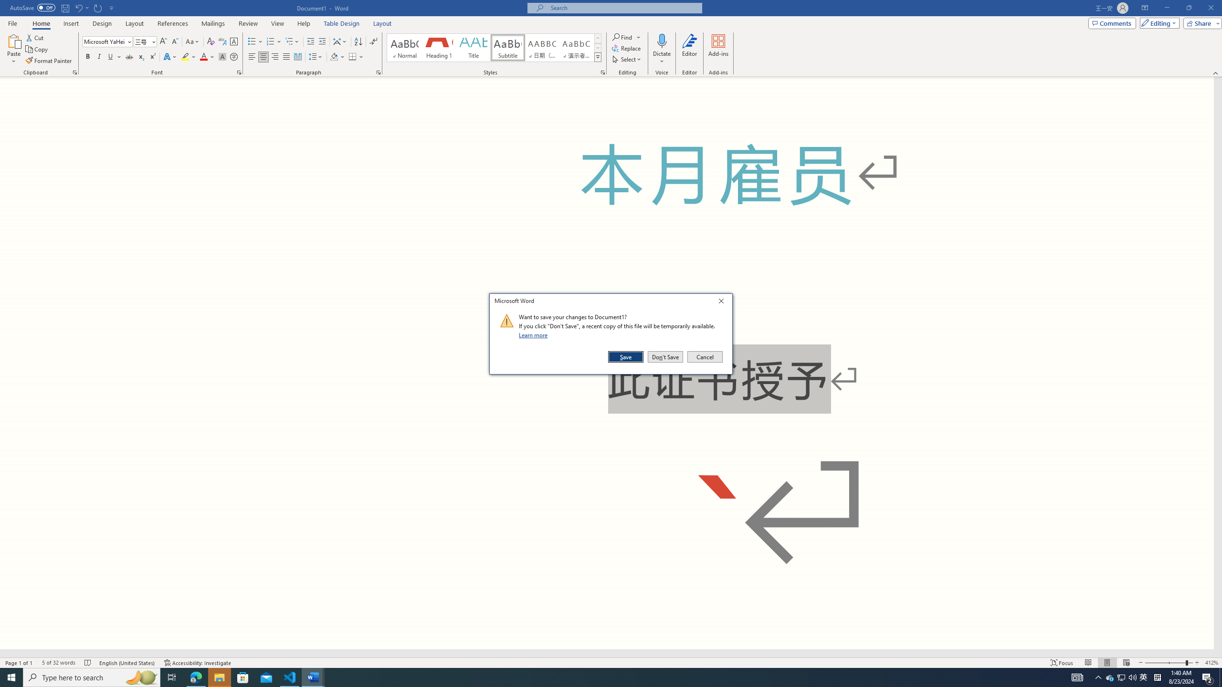 The height and width of the screenshot is (687, 1222). I want to click on Subscript, so click(141, 57).